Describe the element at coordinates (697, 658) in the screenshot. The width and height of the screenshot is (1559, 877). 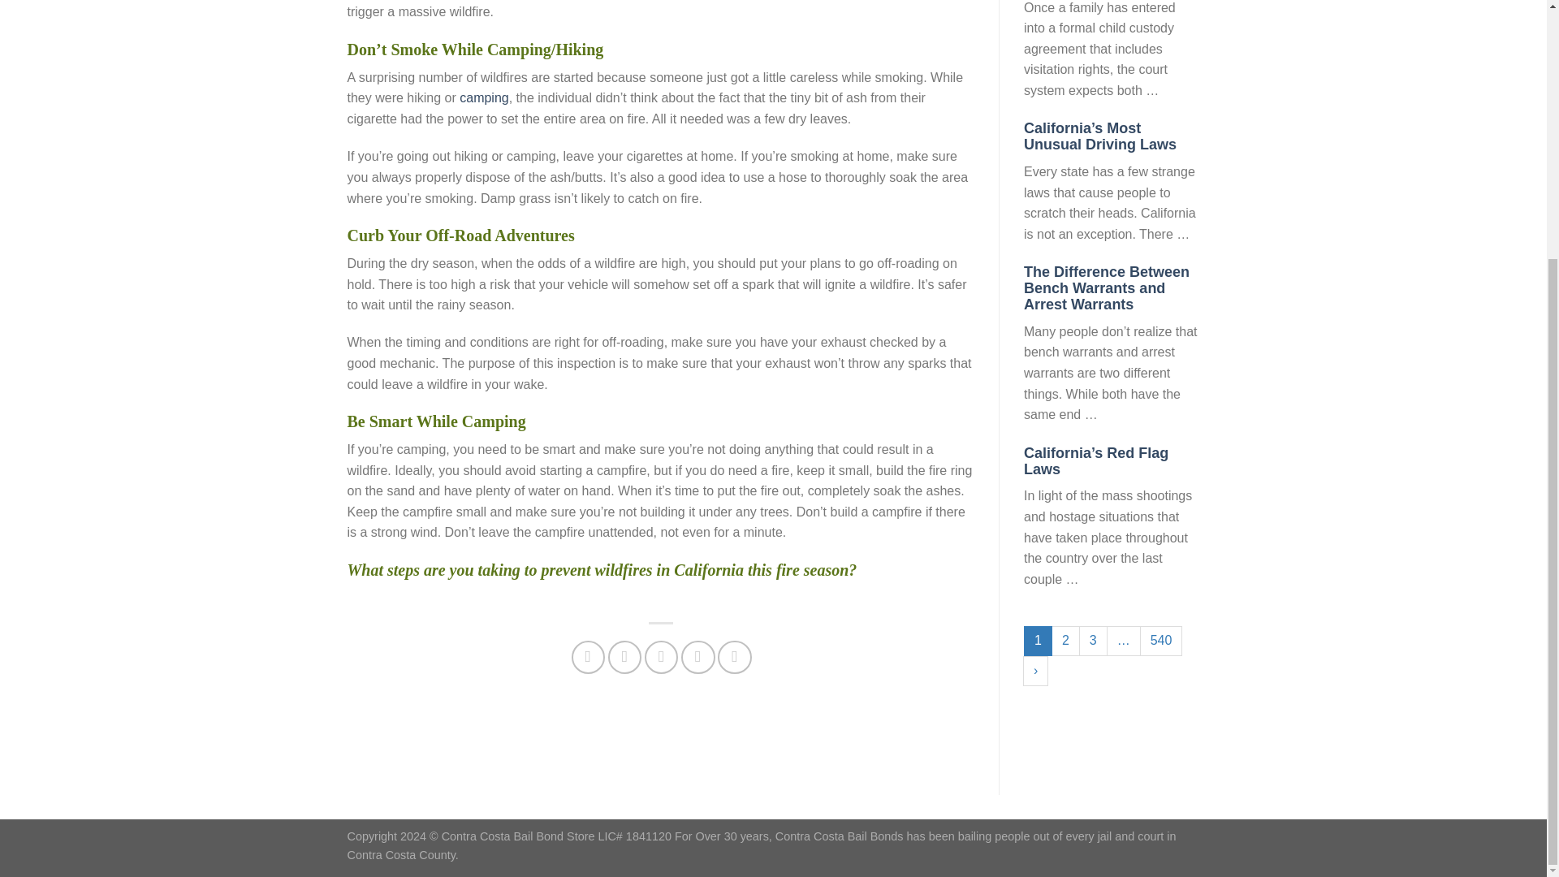
I see `Pin on Pinterest` at that location.